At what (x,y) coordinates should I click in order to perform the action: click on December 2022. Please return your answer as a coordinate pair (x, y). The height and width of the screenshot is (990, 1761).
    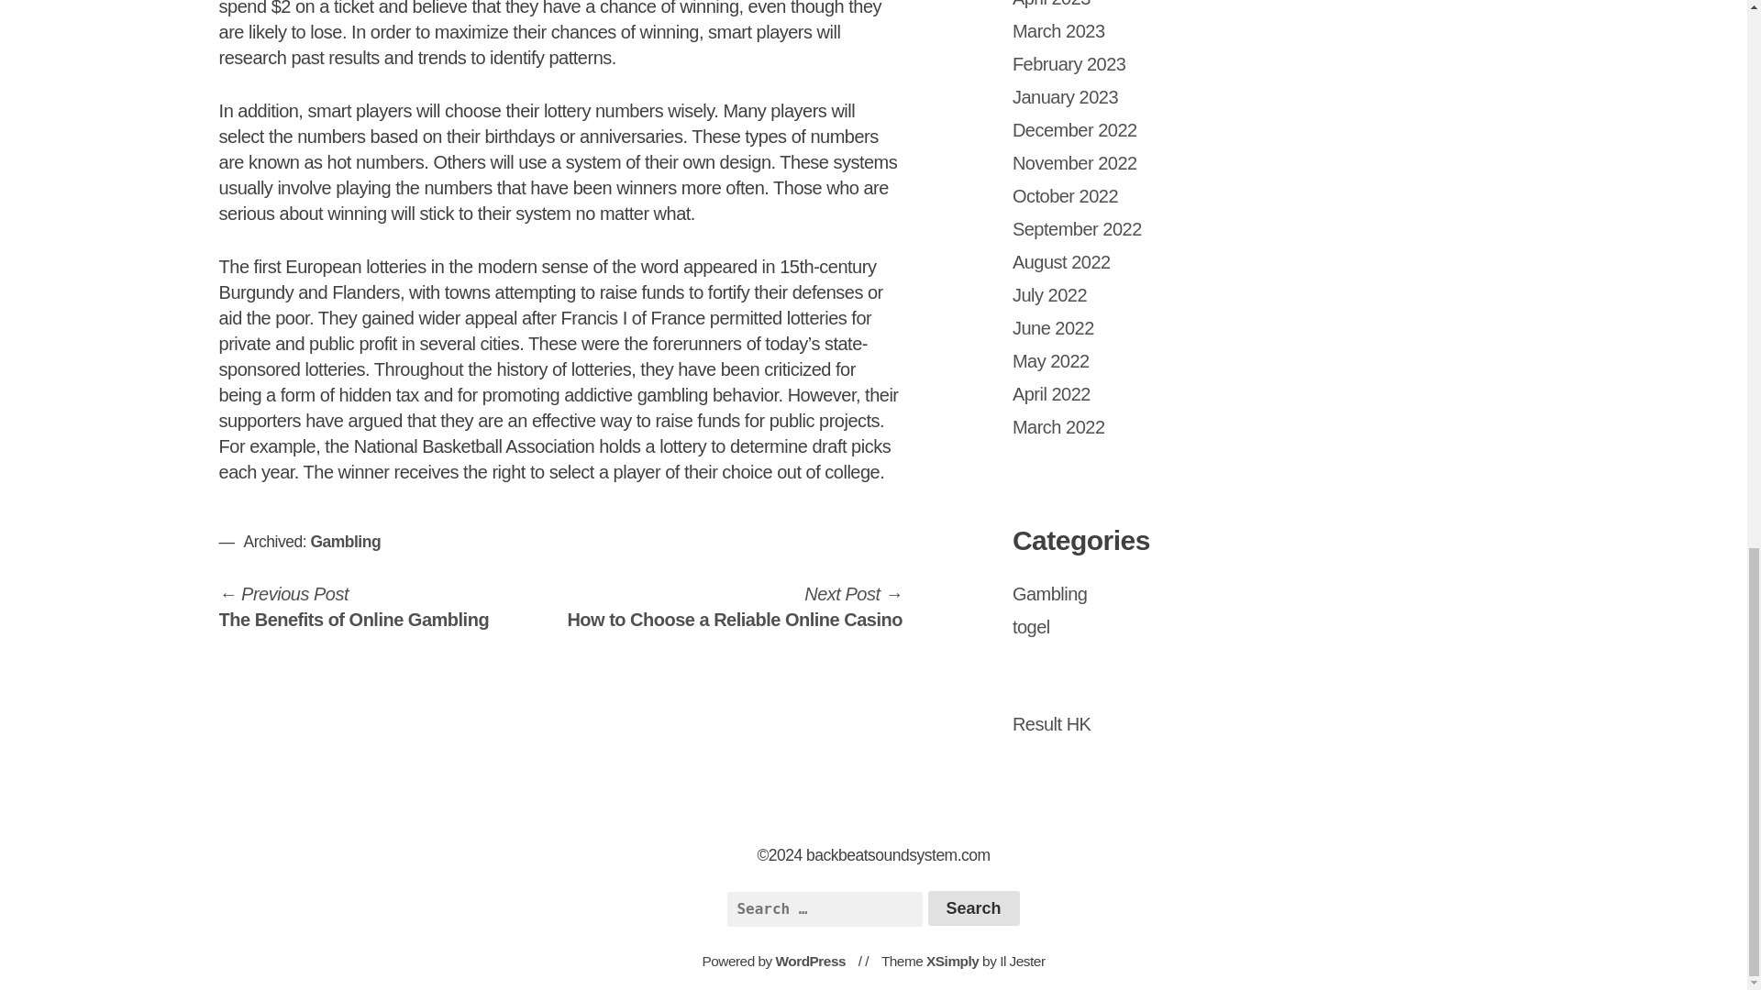
    Looking at the image, I should click on (734, 607).